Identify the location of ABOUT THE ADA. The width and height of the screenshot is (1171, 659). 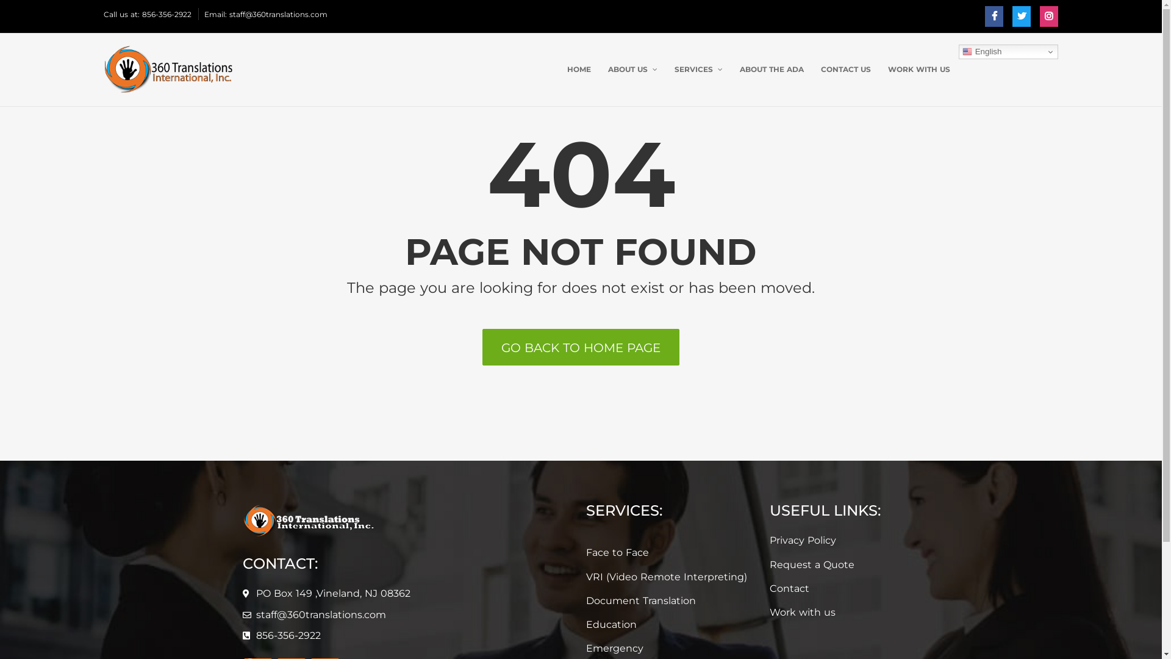
(772, 70).